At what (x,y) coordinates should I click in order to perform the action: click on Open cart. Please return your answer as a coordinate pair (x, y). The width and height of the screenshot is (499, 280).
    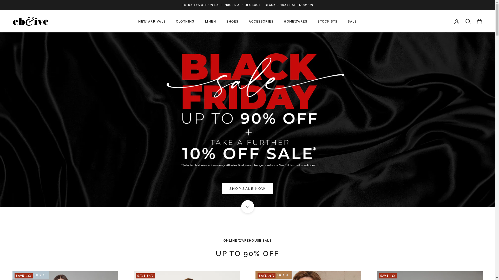
    Looking at the image, I should click on (480, 22).